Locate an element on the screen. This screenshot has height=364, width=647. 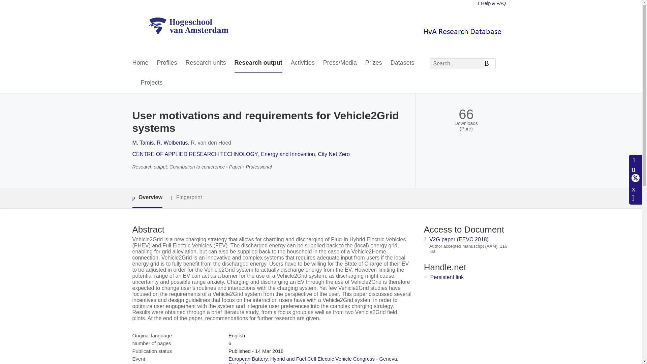
R. Wolbertus is located at coordinates (172, 143).